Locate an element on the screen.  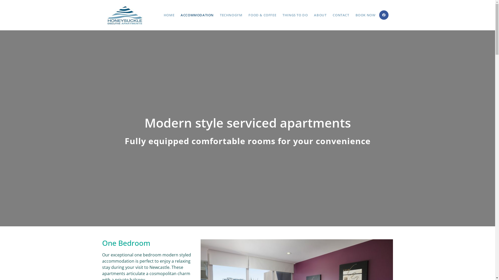
CONTACT is located at coordinates (341, 15).